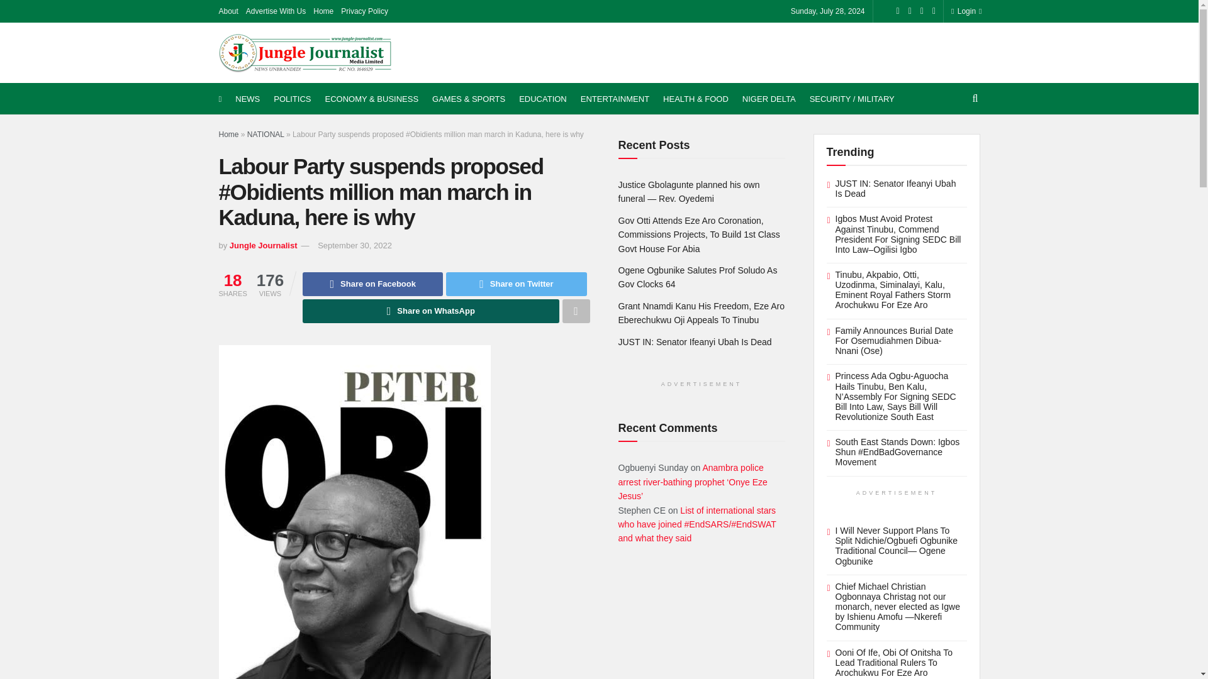  What do you see at coordinates (615, 99) in the screenshot?
I see `ENTERTAINMENT` at bounding box center [615, 99].